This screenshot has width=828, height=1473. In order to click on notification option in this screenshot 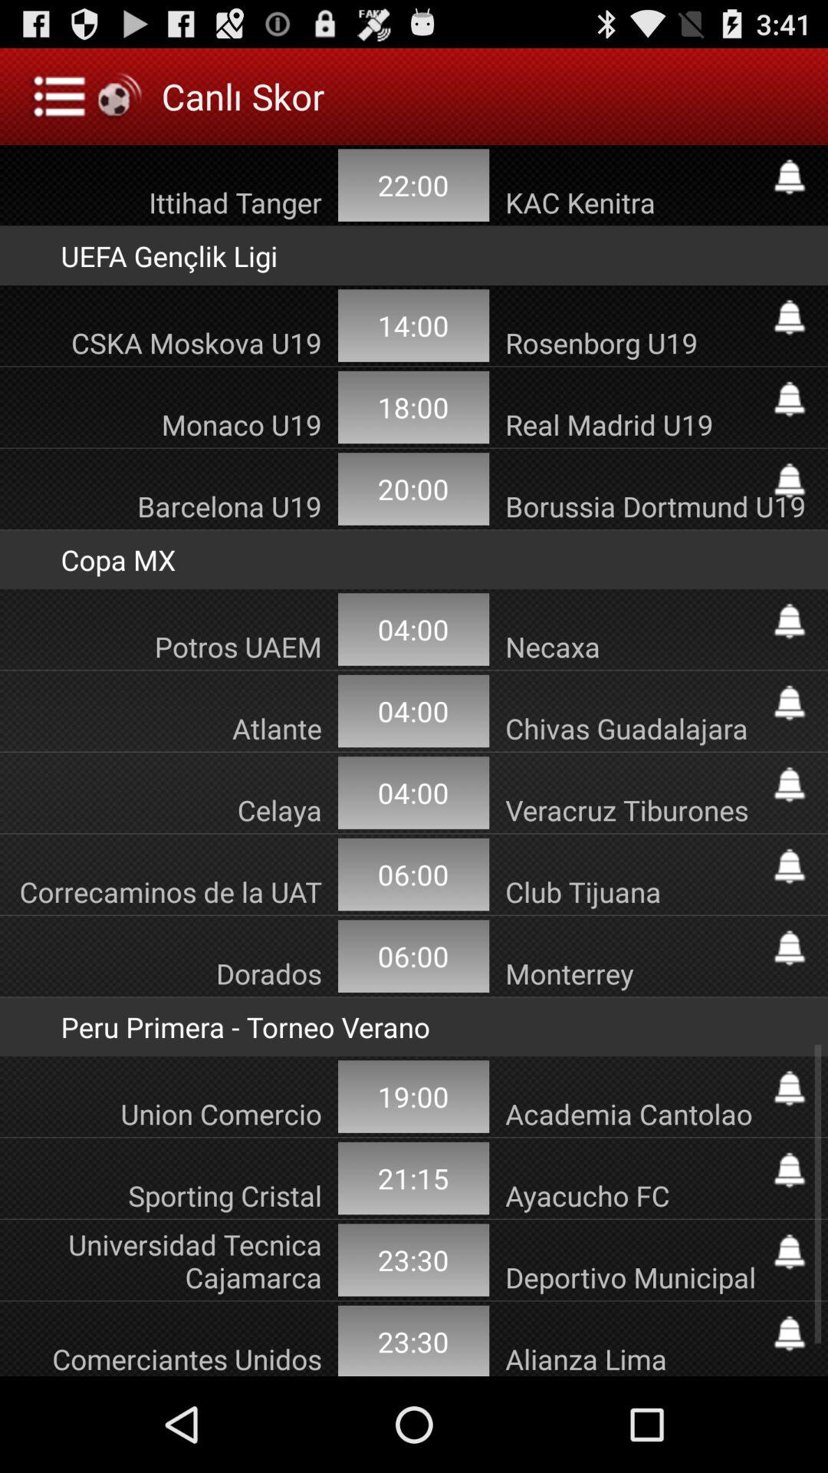, I will do `click(790, 399)`.